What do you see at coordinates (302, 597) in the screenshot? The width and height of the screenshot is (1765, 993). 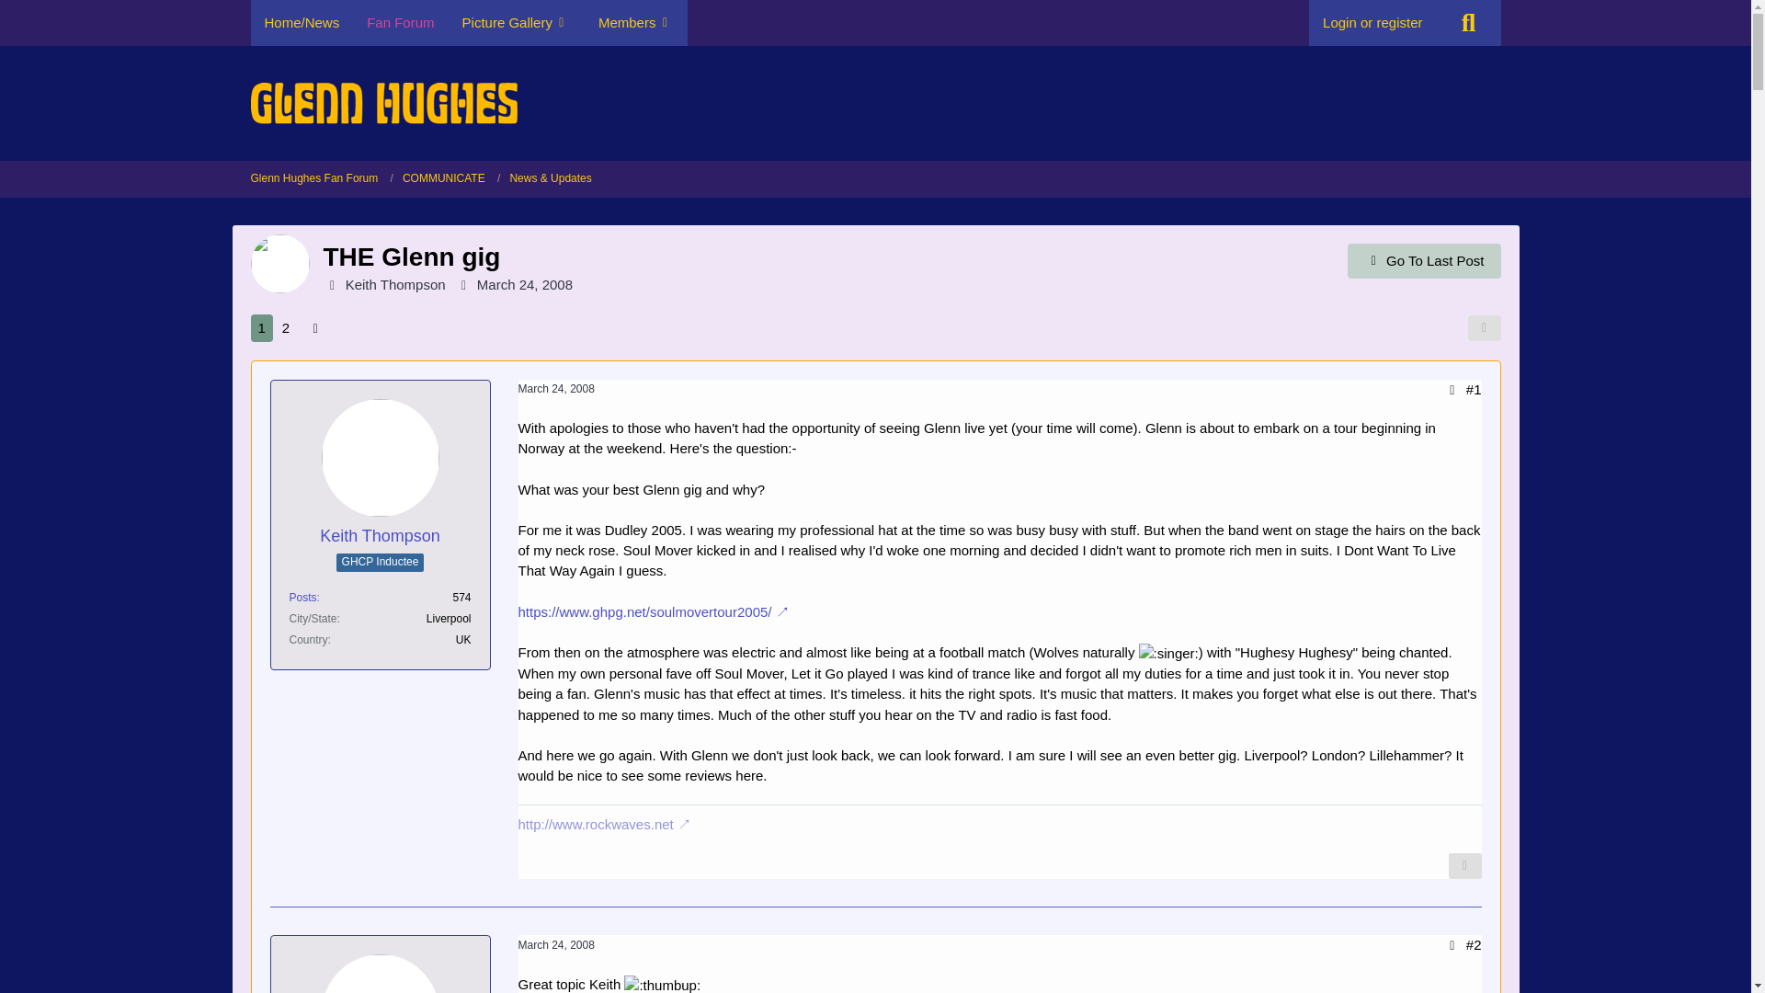 I see `Posts` at bounding box center [302, 597].